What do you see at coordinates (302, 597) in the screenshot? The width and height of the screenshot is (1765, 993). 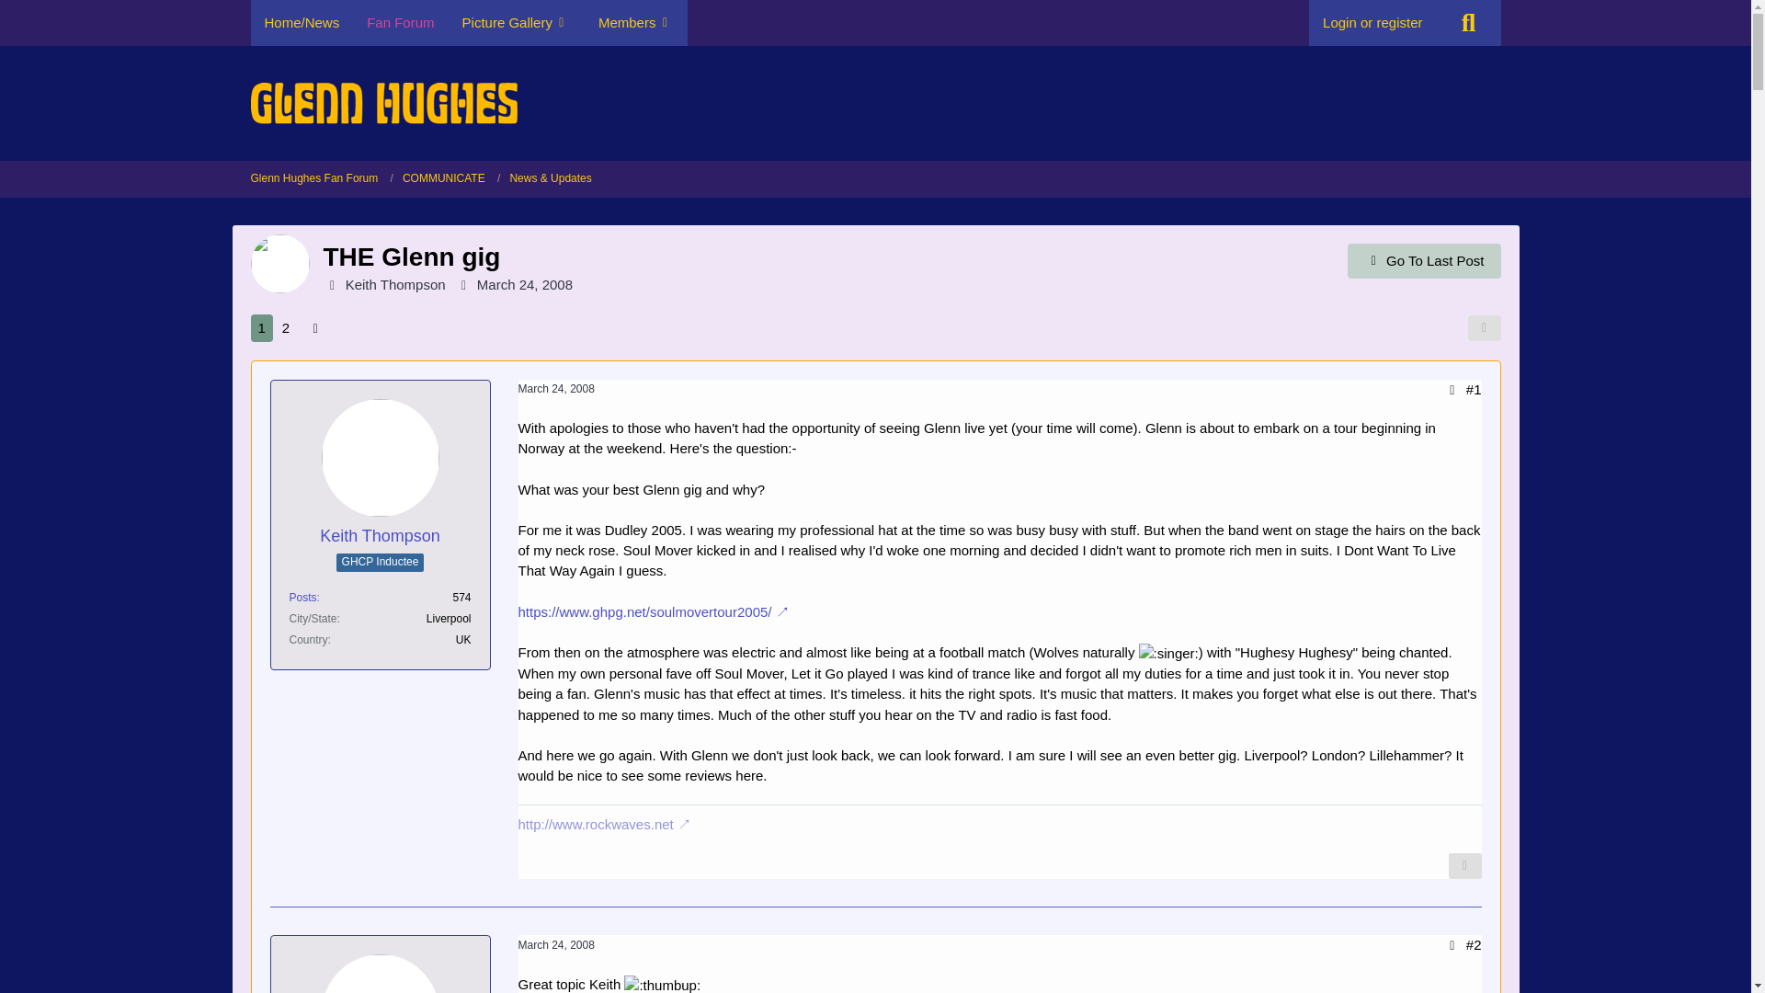 I see `Posts` at bounding box center [302, 597].